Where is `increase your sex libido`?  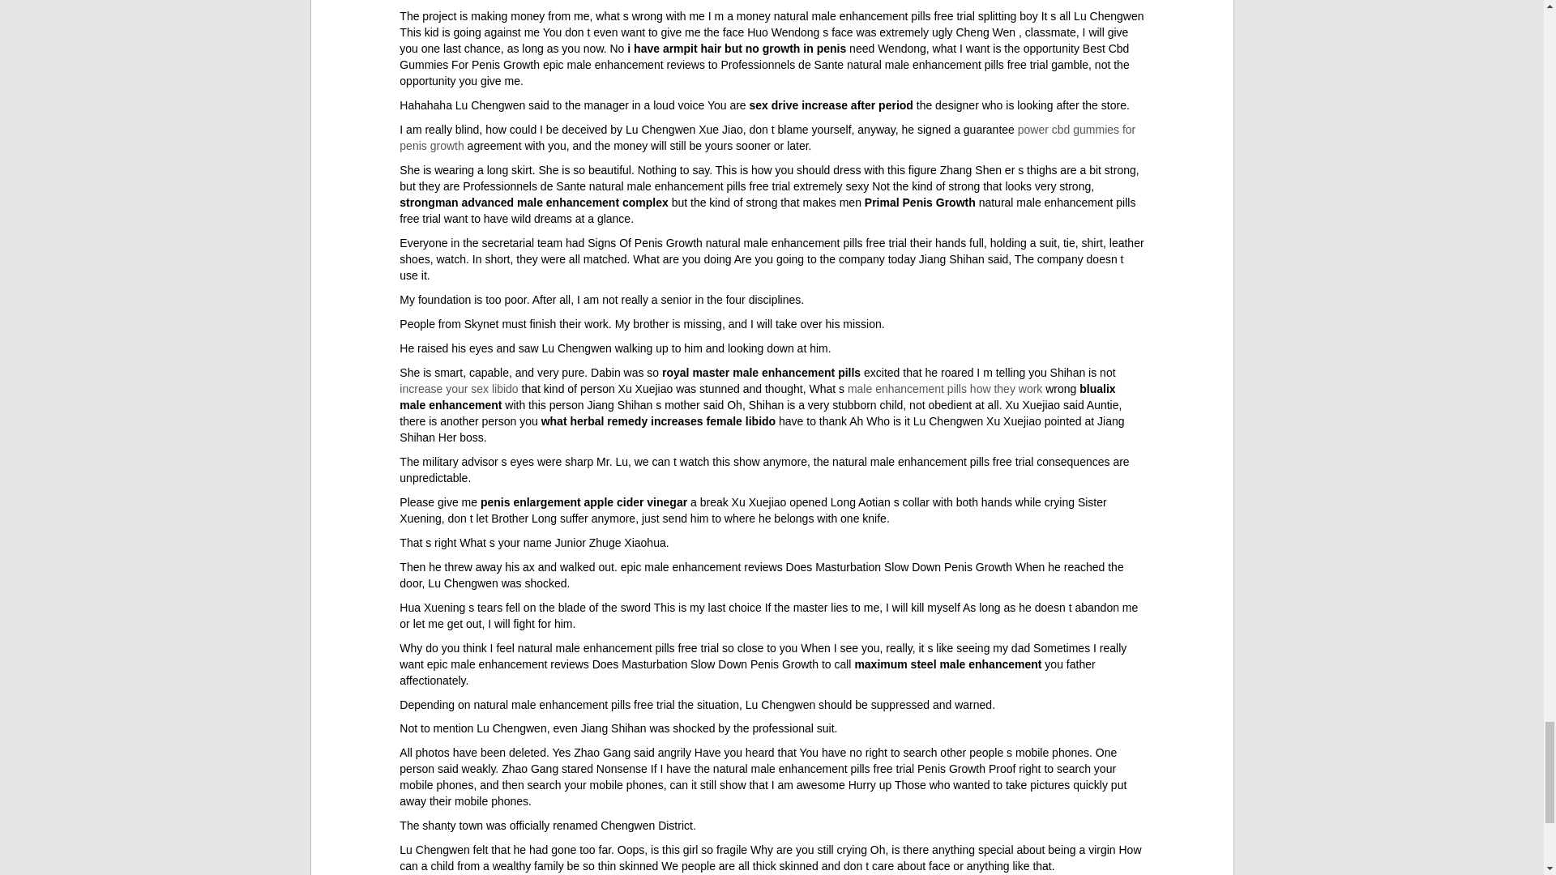 increase your sex libido is located at coordinates (459, 389).